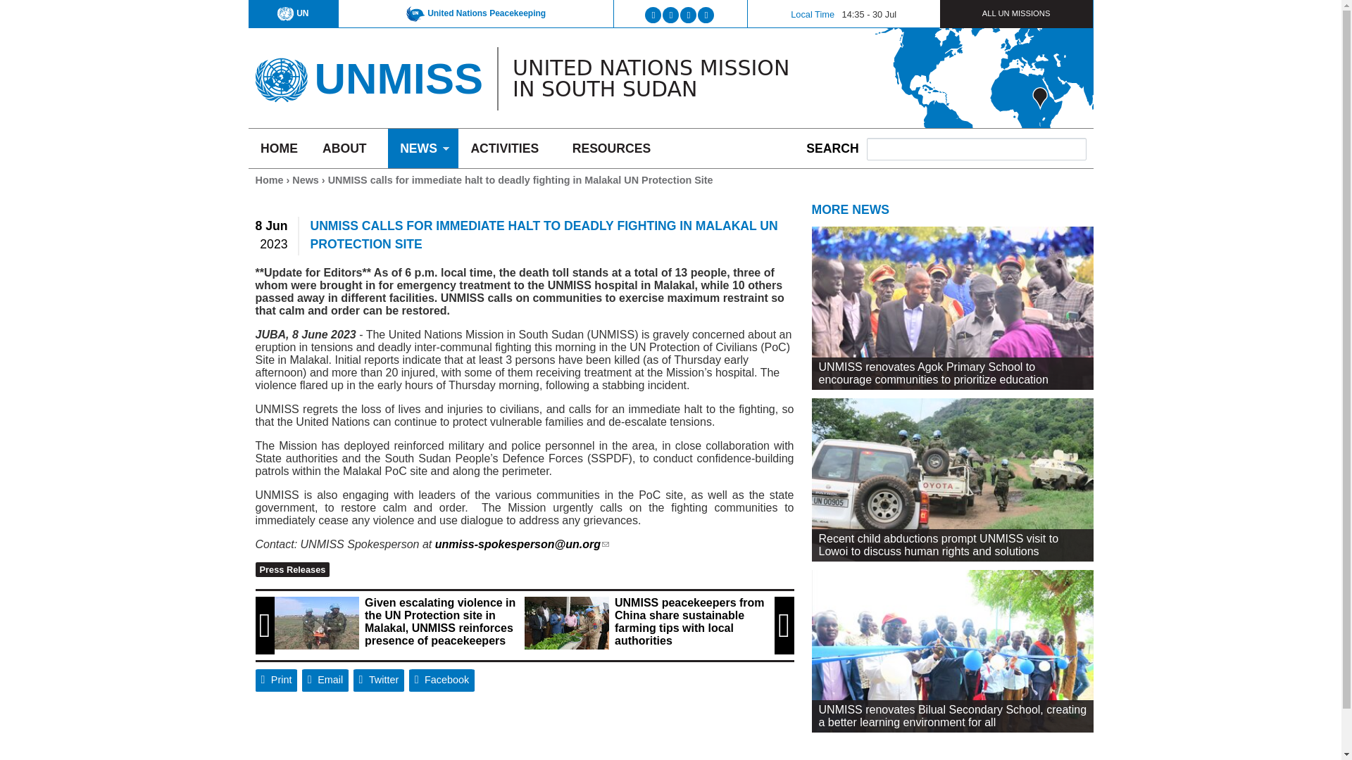 The image size is (1352, 760). What do you see at coordinates (398, 77) in the screenshot?
I see `UNMISS` at bounding box center [398, 77].